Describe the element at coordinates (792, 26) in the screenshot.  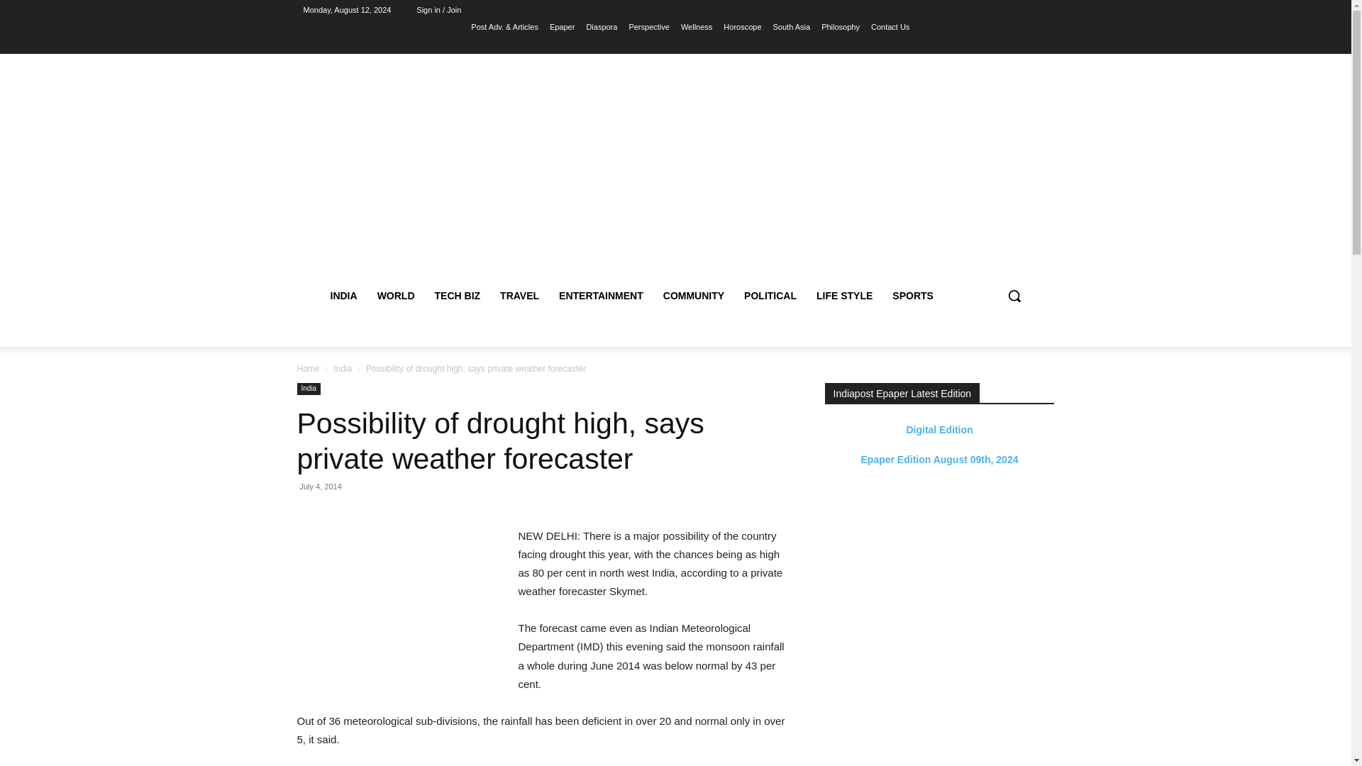
I see `South Asia` at that location.